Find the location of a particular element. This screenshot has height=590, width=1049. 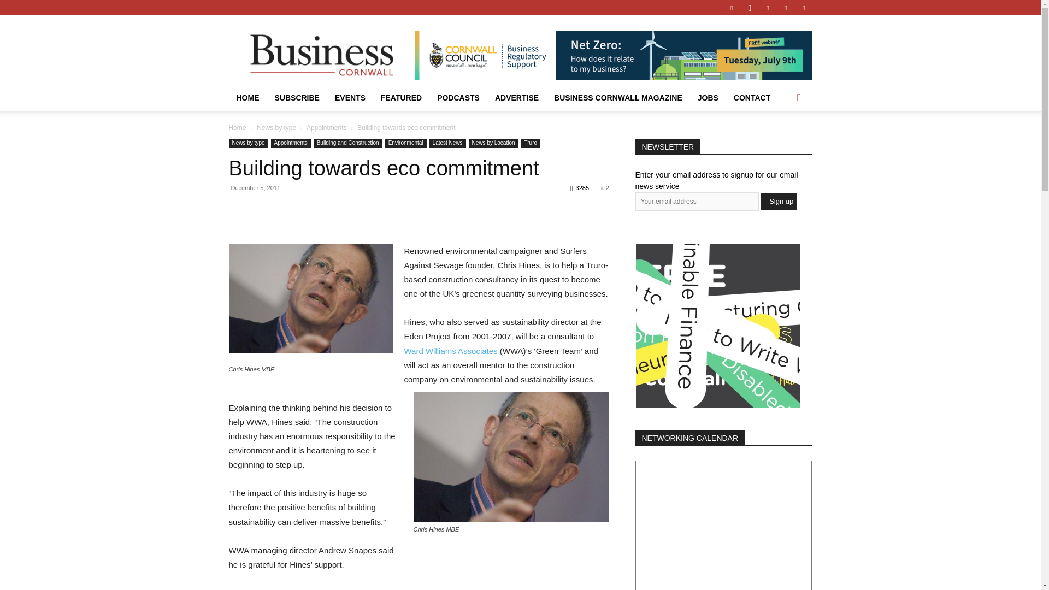

PODCASTS is located at coordinates (458, 98).